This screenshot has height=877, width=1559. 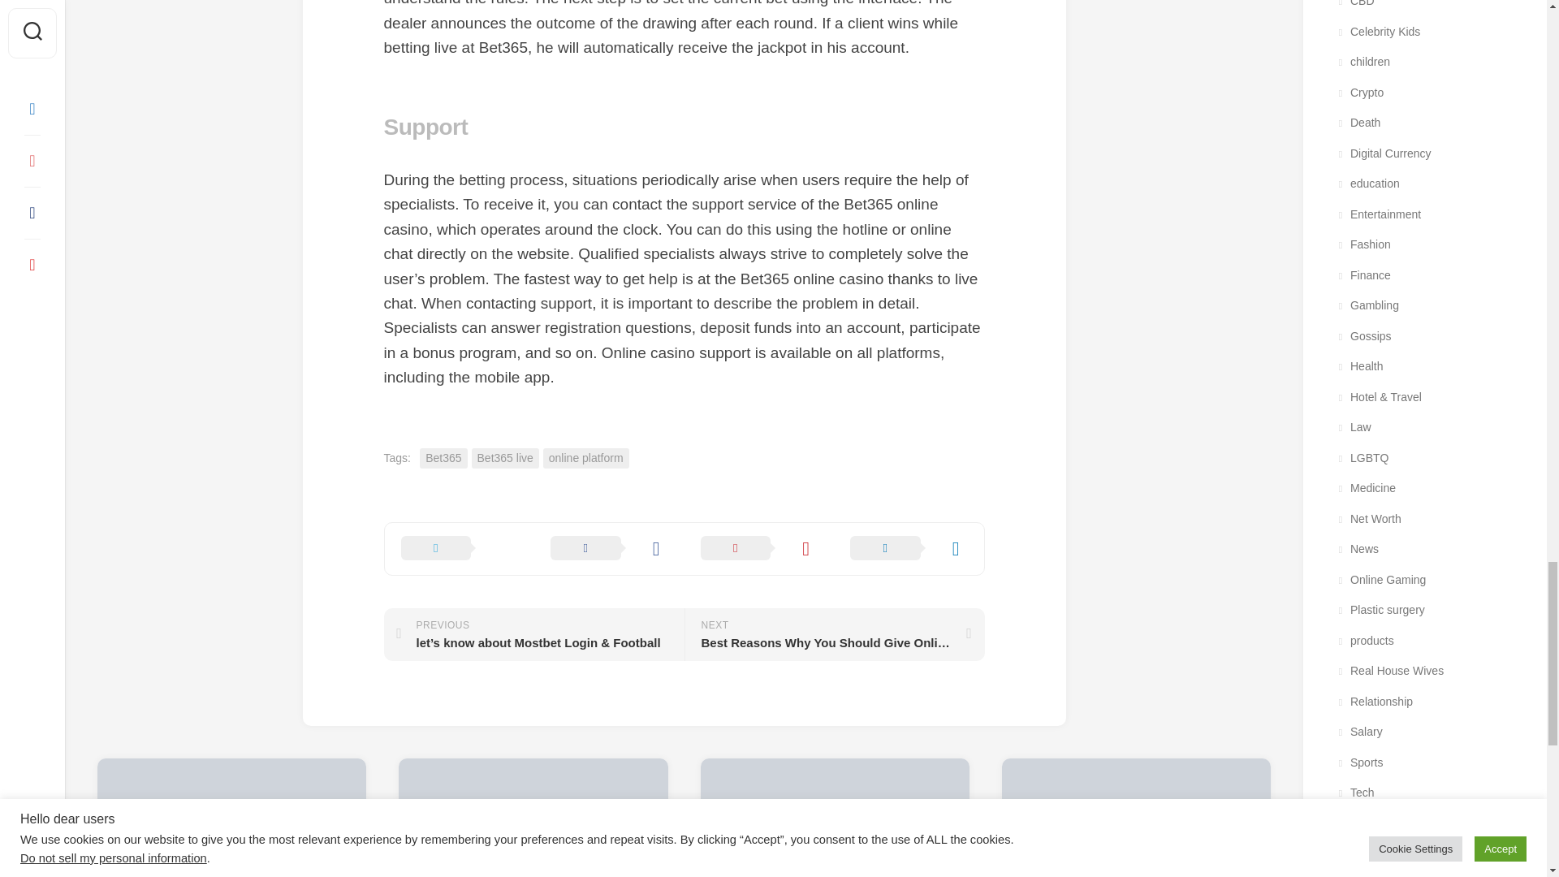 What do you see at coordinates (460, 549) in the screenshot?
I see `Share on X` at bounding box center [460, 549].